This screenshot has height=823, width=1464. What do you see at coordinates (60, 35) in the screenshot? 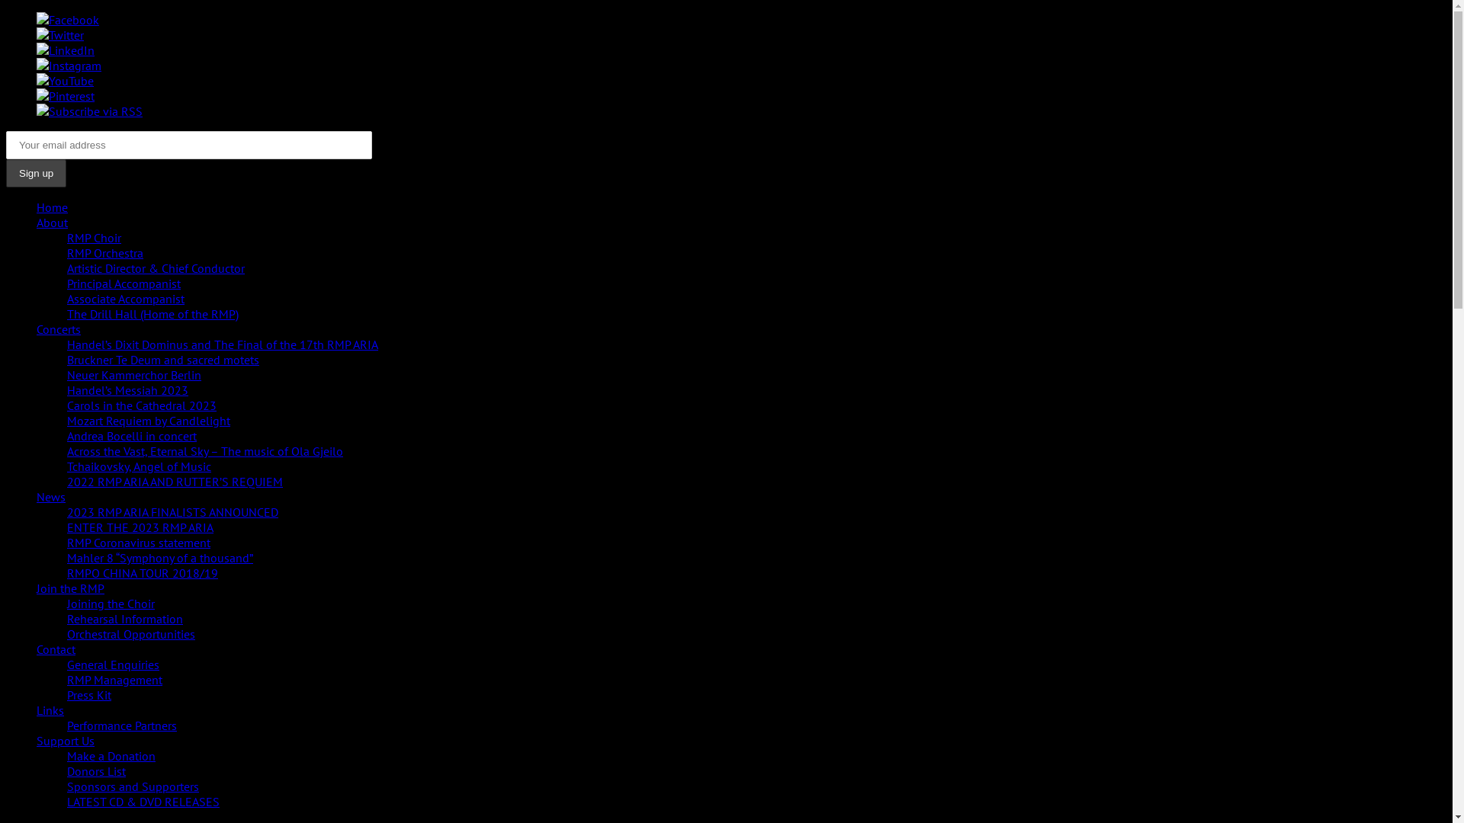
I see `Twitter` at bounding box center [60, 35].